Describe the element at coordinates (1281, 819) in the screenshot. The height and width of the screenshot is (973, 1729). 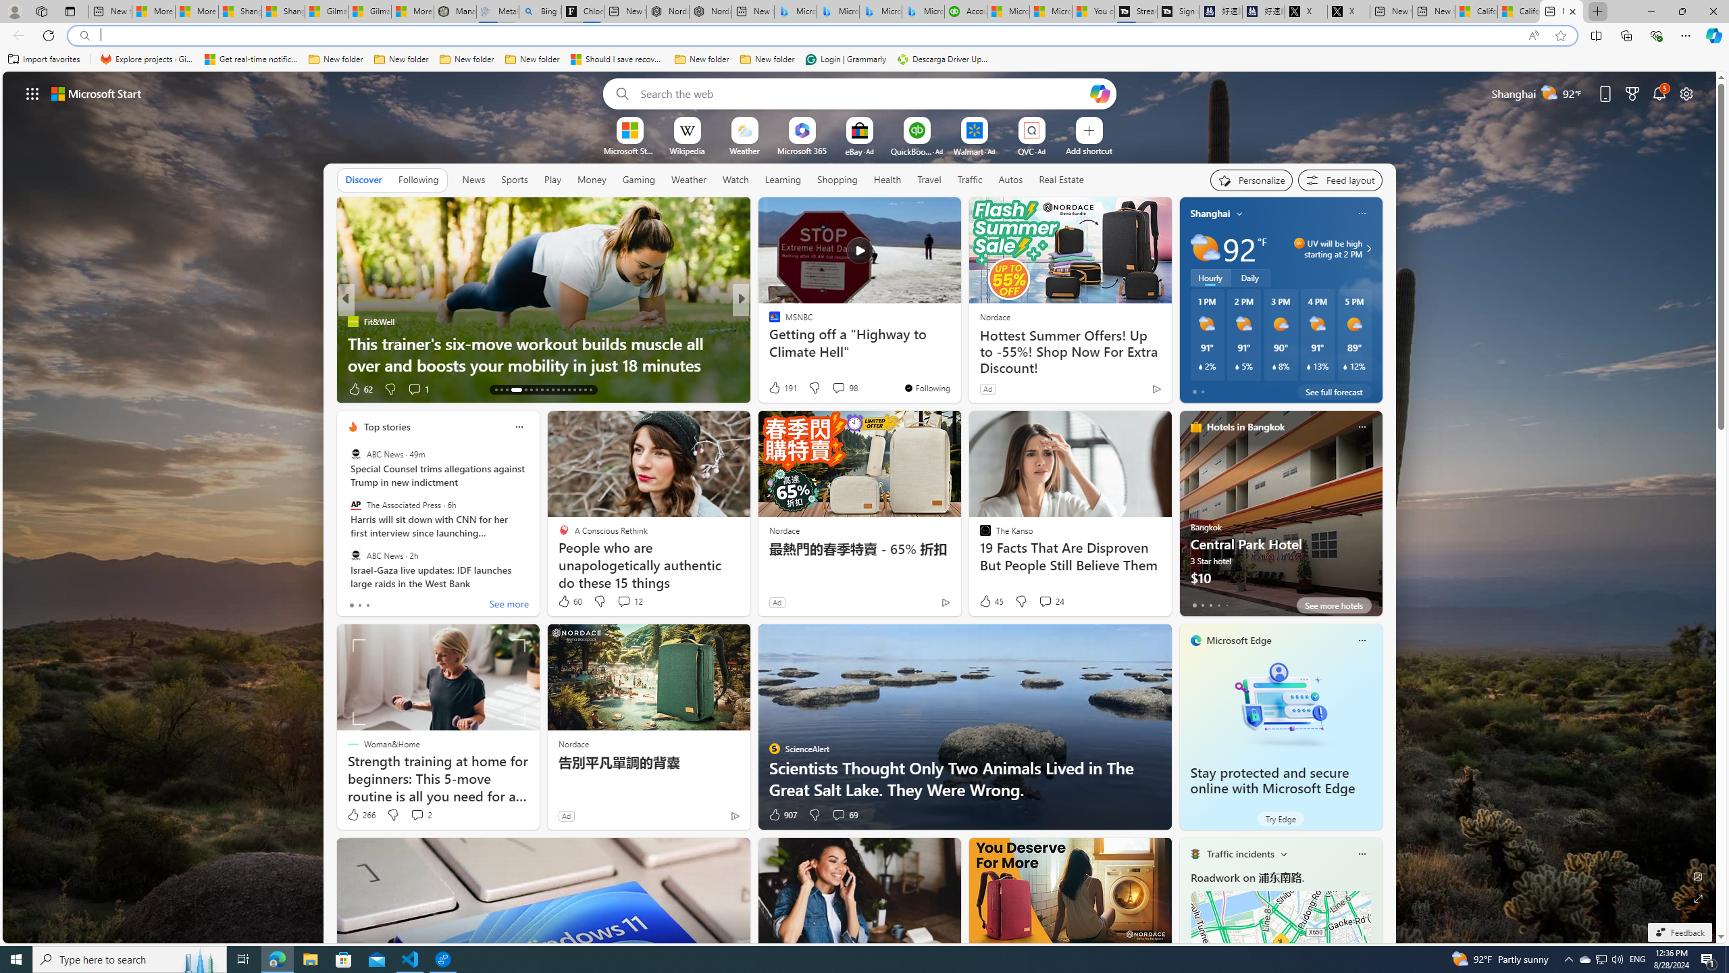
I see `Try Edge` at that location.